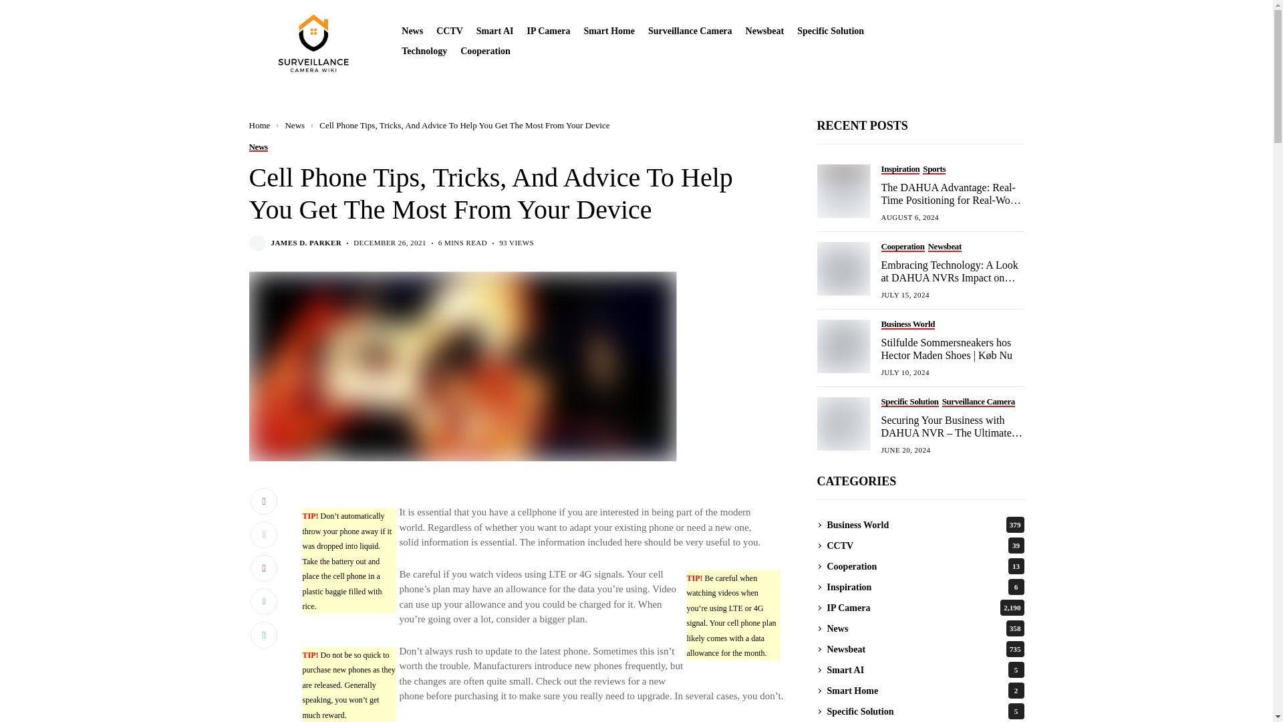 This screenshot has height=722, width=1283. Describe the element at coordinates (830, 31) in the screenshot. I see `Specific Solution` at that location.